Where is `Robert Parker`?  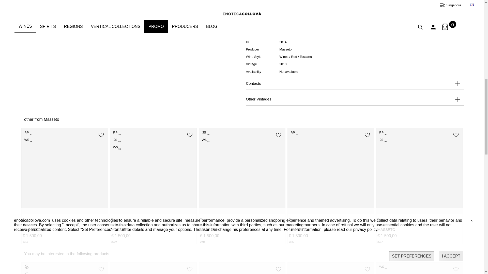
Robert Parker is located at coordinates (382, 132).